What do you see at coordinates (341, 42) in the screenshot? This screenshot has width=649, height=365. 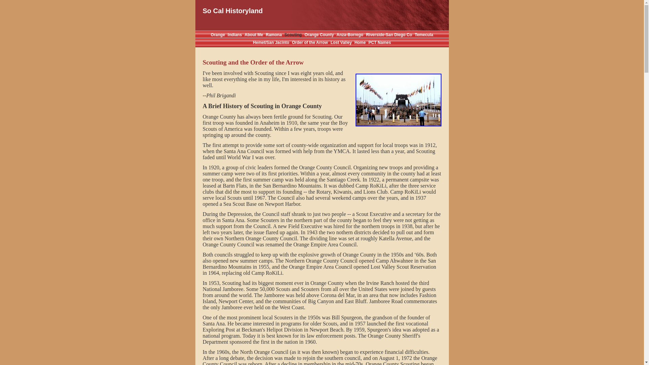 I see `Lost Valley` at bounding box center [341, 42].